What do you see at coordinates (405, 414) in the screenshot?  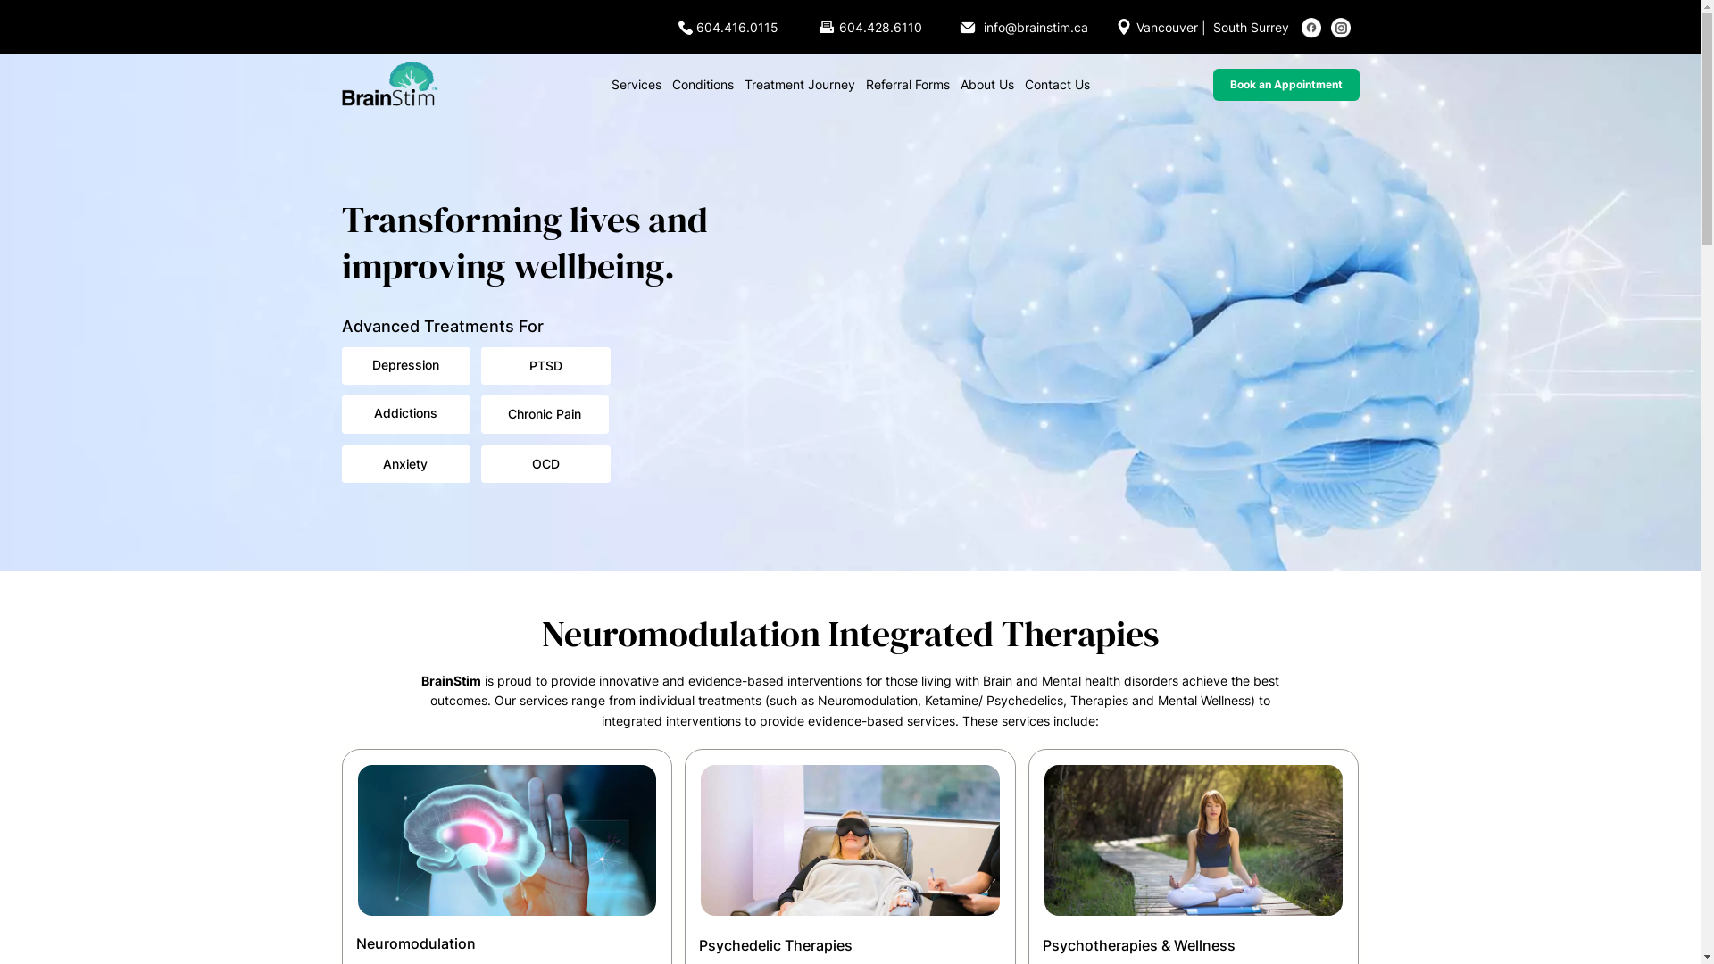 I see `Addictions` at bounding box center [405, 414].